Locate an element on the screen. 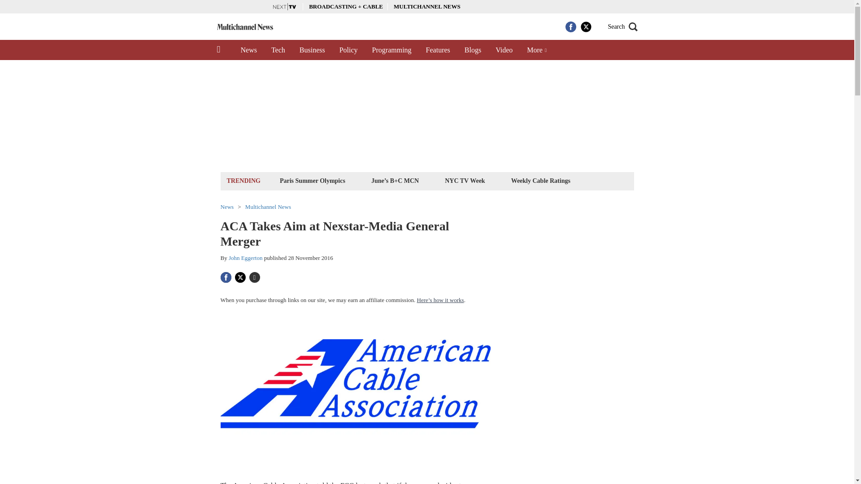  MULTICHANNEL NEWS is located at coordinates (427, 6).